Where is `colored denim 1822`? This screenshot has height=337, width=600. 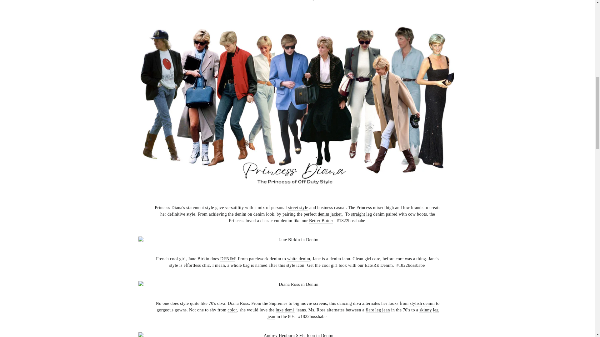
colored denim 1822 is located at coordinates (232, 310).